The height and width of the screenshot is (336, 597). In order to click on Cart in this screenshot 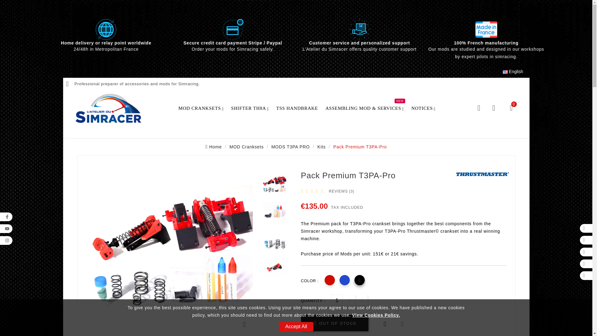, I will do `click(511, 108)`.